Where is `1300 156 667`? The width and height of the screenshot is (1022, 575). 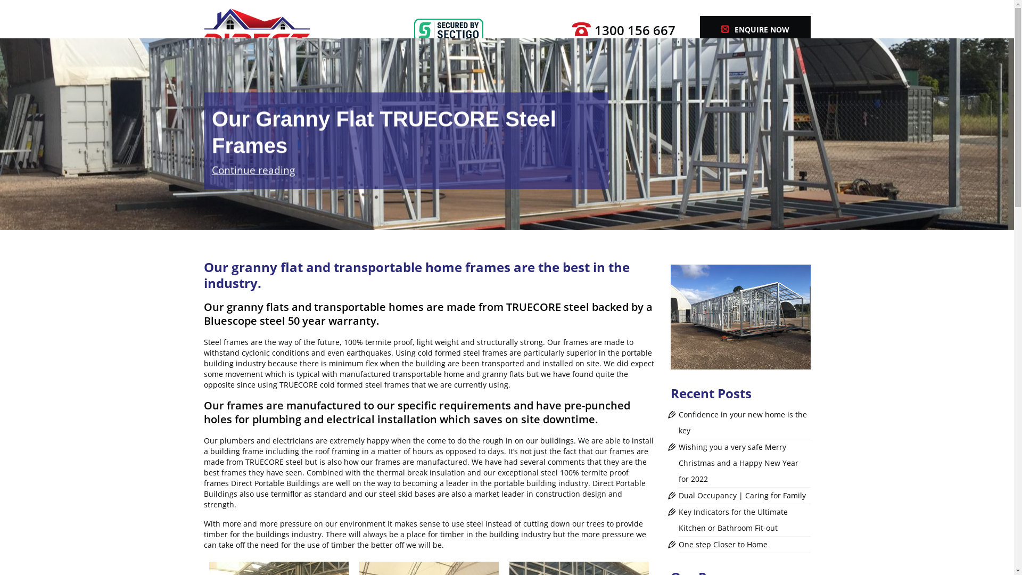
1300 156 667 is located at coordinates (634, 30).